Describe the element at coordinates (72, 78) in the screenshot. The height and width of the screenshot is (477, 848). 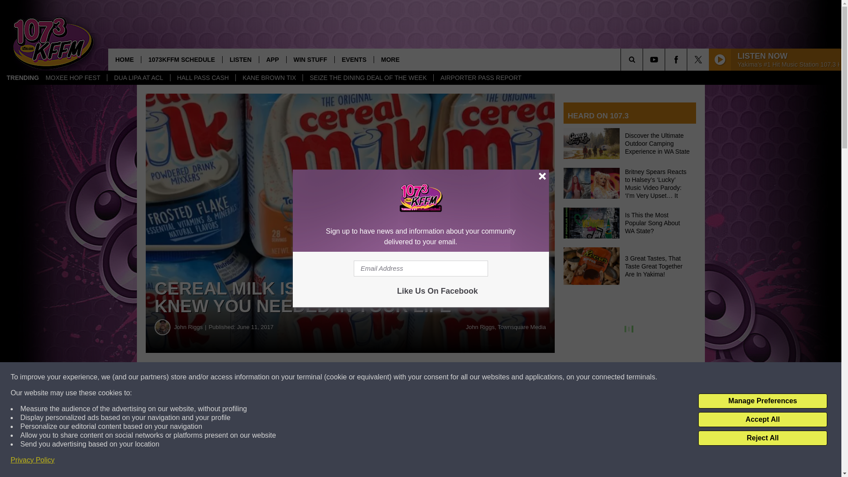
I see `MOXEE HOP FEST` at that location.